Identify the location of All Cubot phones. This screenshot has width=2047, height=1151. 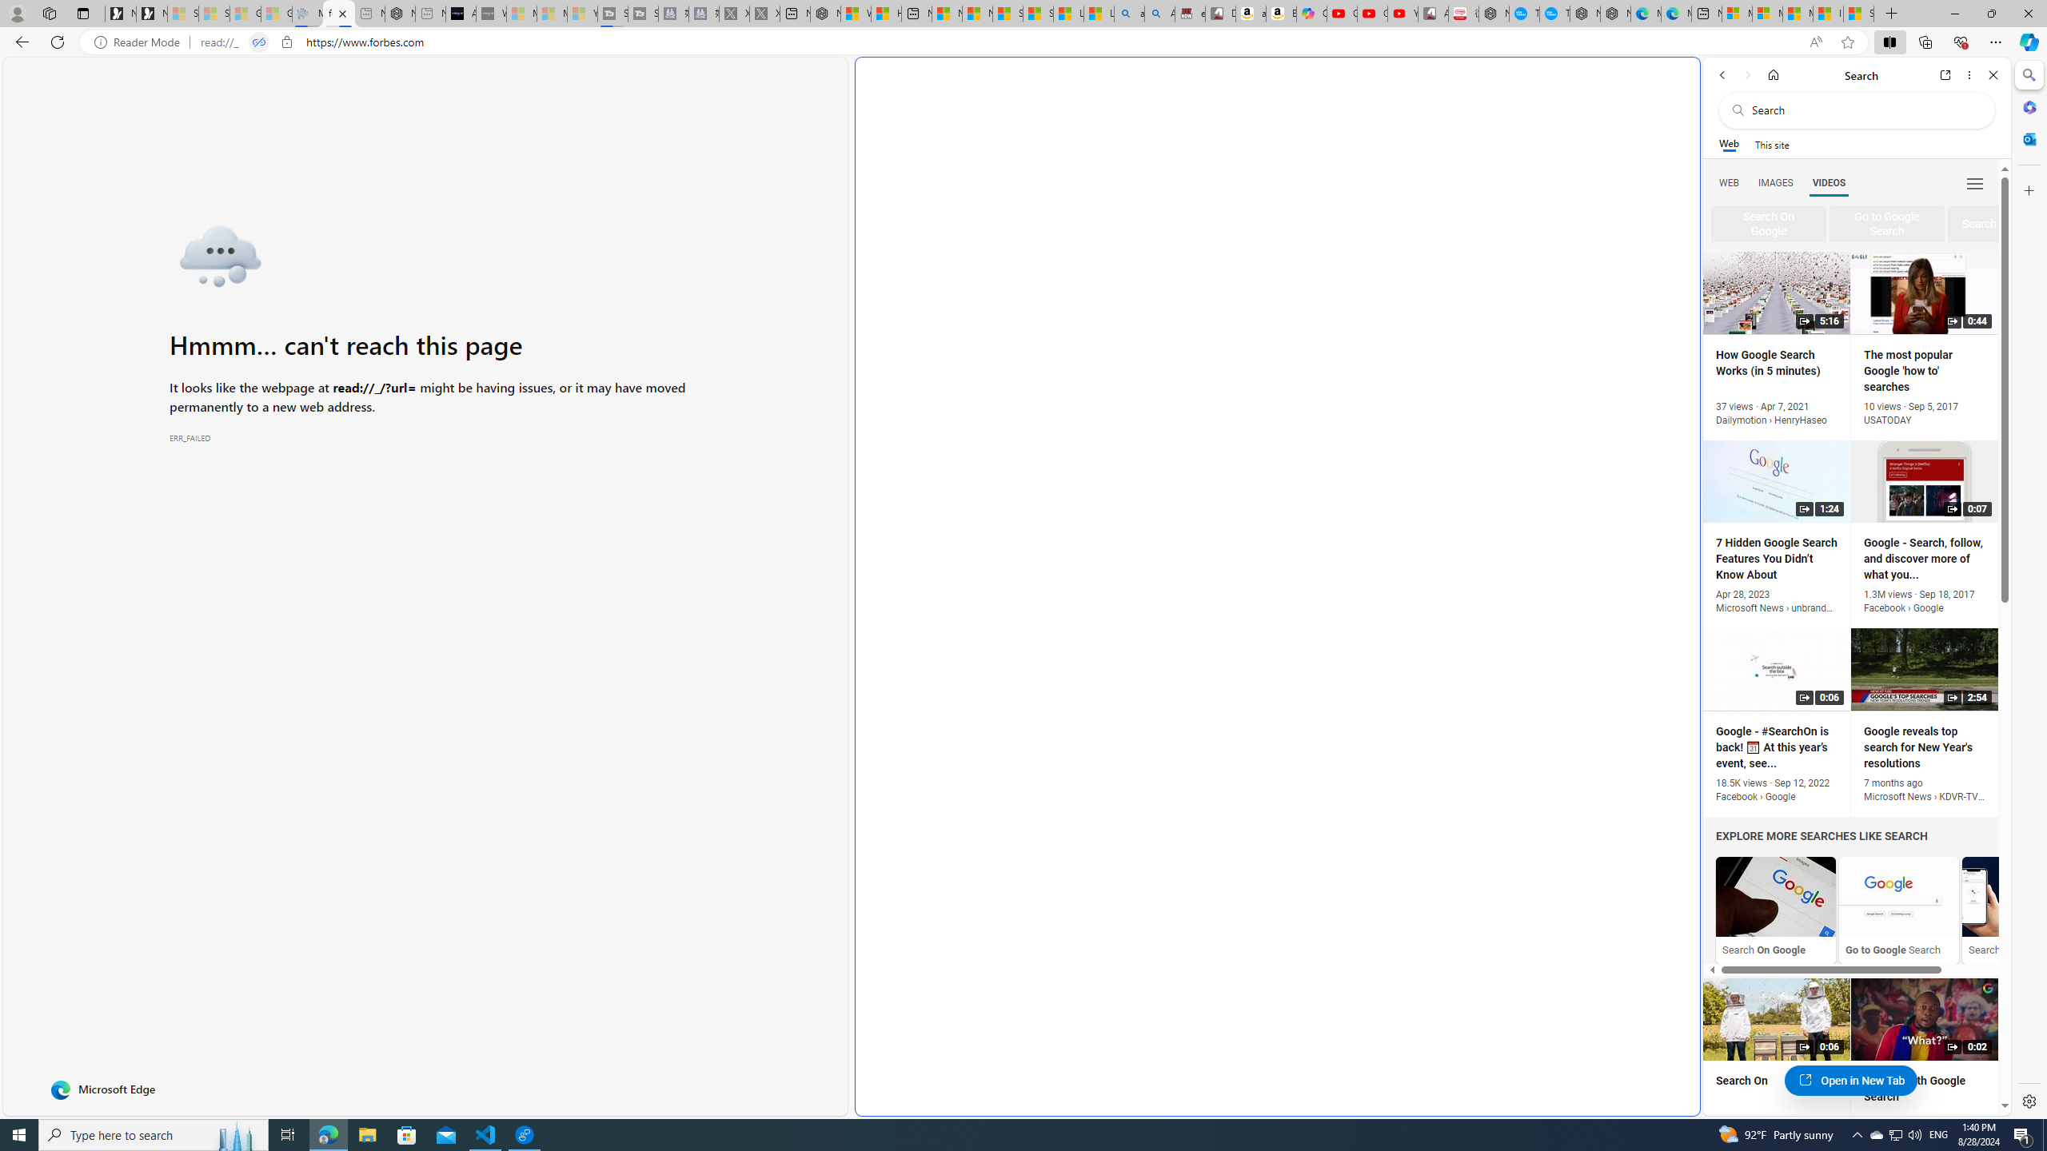
(1433, 14).